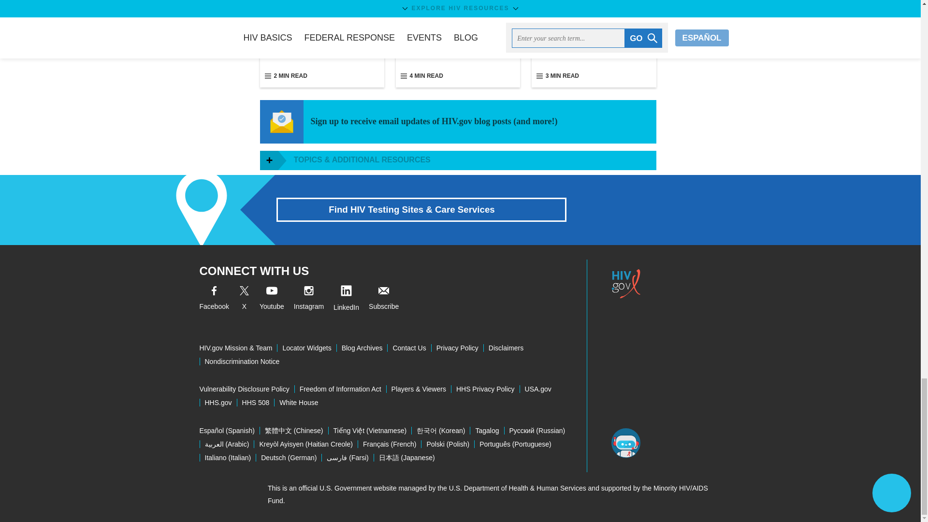  I want to click on Visit HIV.gov on Instagram, so click(309, 300).